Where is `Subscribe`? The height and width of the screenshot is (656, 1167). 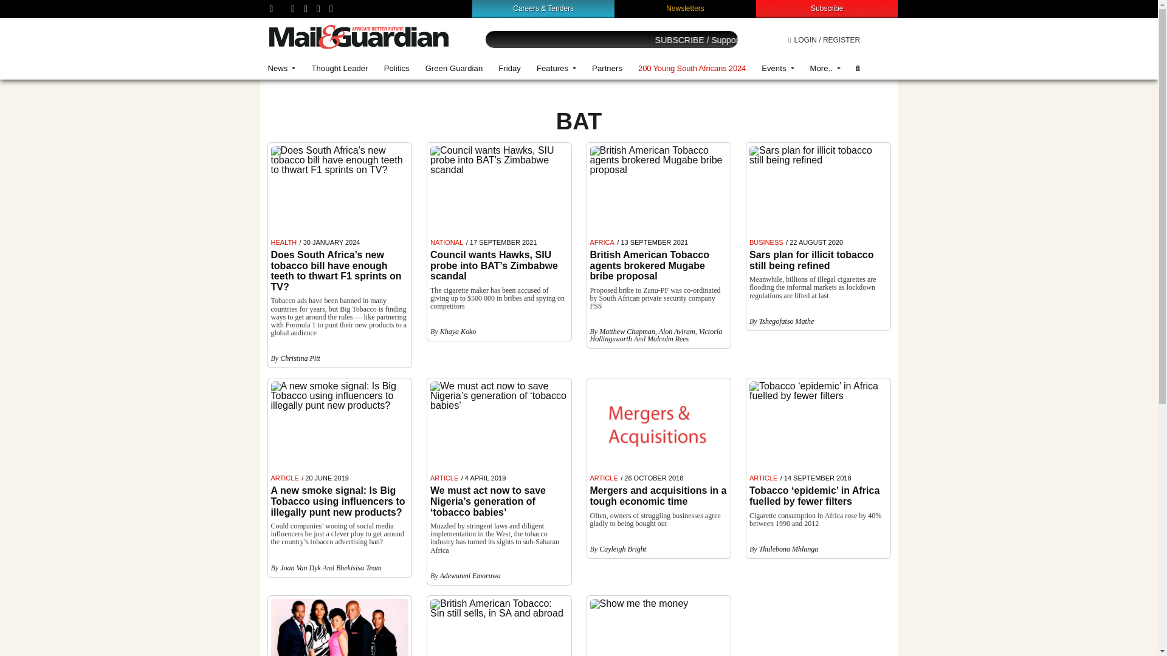 Subscribe is located at coordinates (827, 8).